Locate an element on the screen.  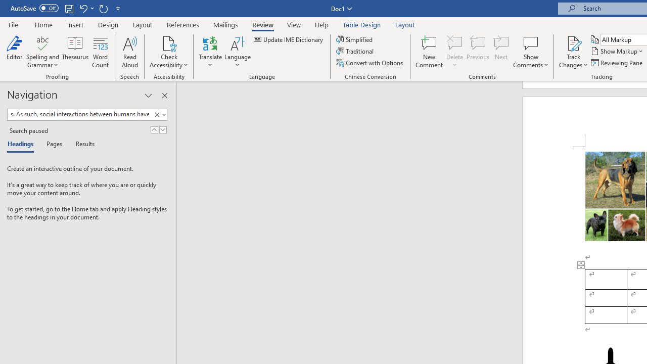
Convert with Options... is located at coordinates (370, 63).